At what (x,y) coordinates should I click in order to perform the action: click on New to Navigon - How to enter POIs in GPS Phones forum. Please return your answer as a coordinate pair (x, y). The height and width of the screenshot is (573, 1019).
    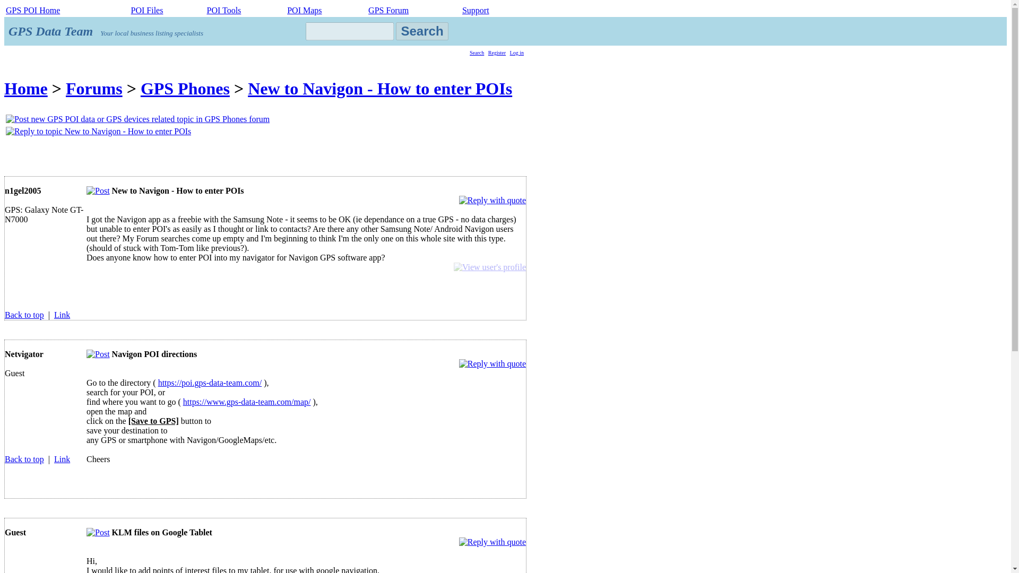
    Looking at the image, I should click on (98, 191).